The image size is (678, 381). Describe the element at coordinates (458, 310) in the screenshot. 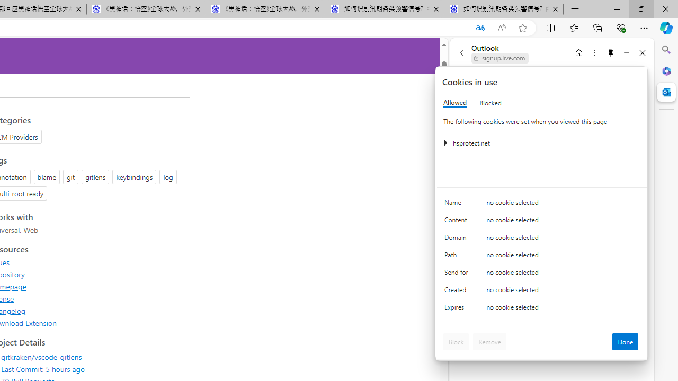

I see `Expires` at that location.